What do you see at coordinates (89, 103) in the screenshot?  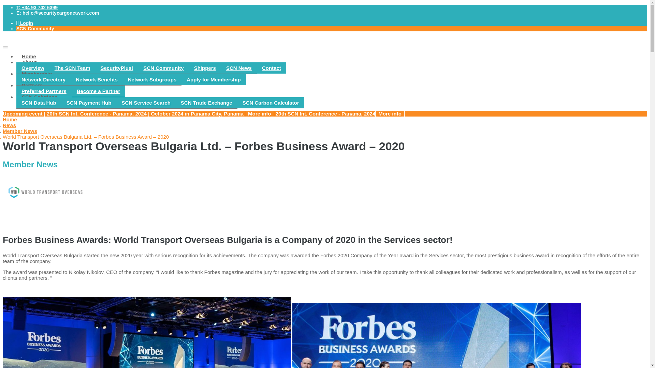 I see `SCN Payment Hub` at bounding box center [89, 103].